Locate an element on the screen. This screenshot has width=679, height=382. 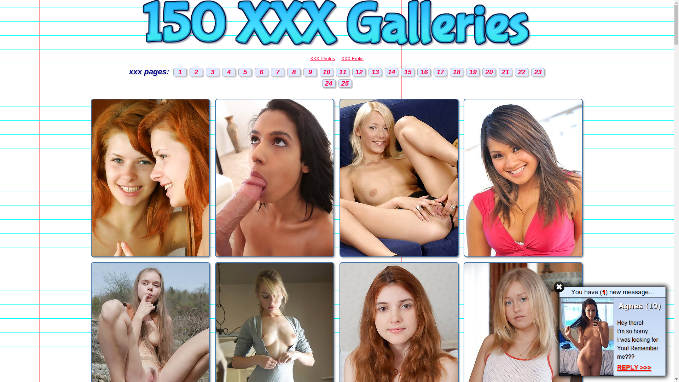
14 is located at coordinates (391, 72).